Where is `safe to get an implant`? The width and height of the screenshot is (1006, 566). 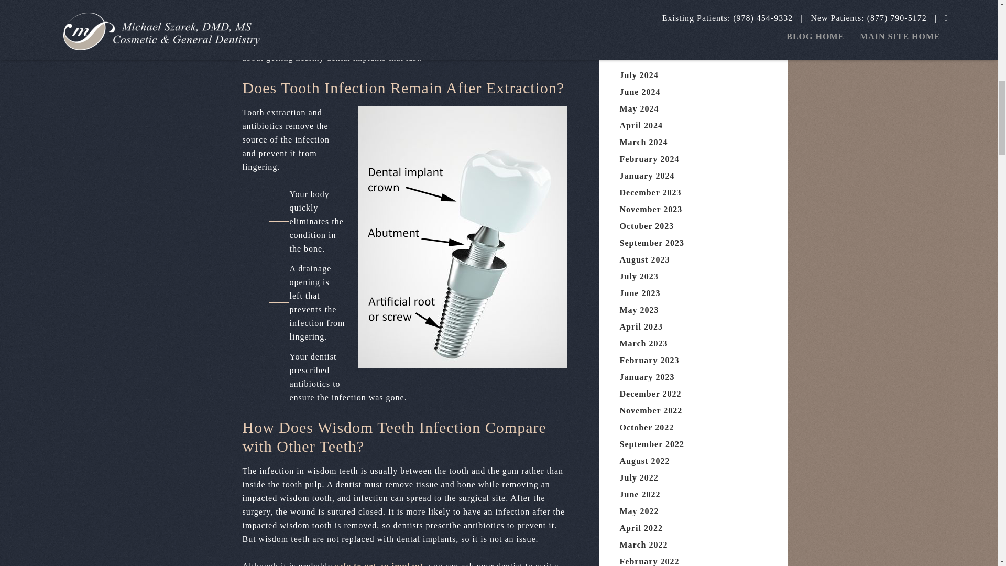 safe to get an implant is located at coordinates (379, 564).